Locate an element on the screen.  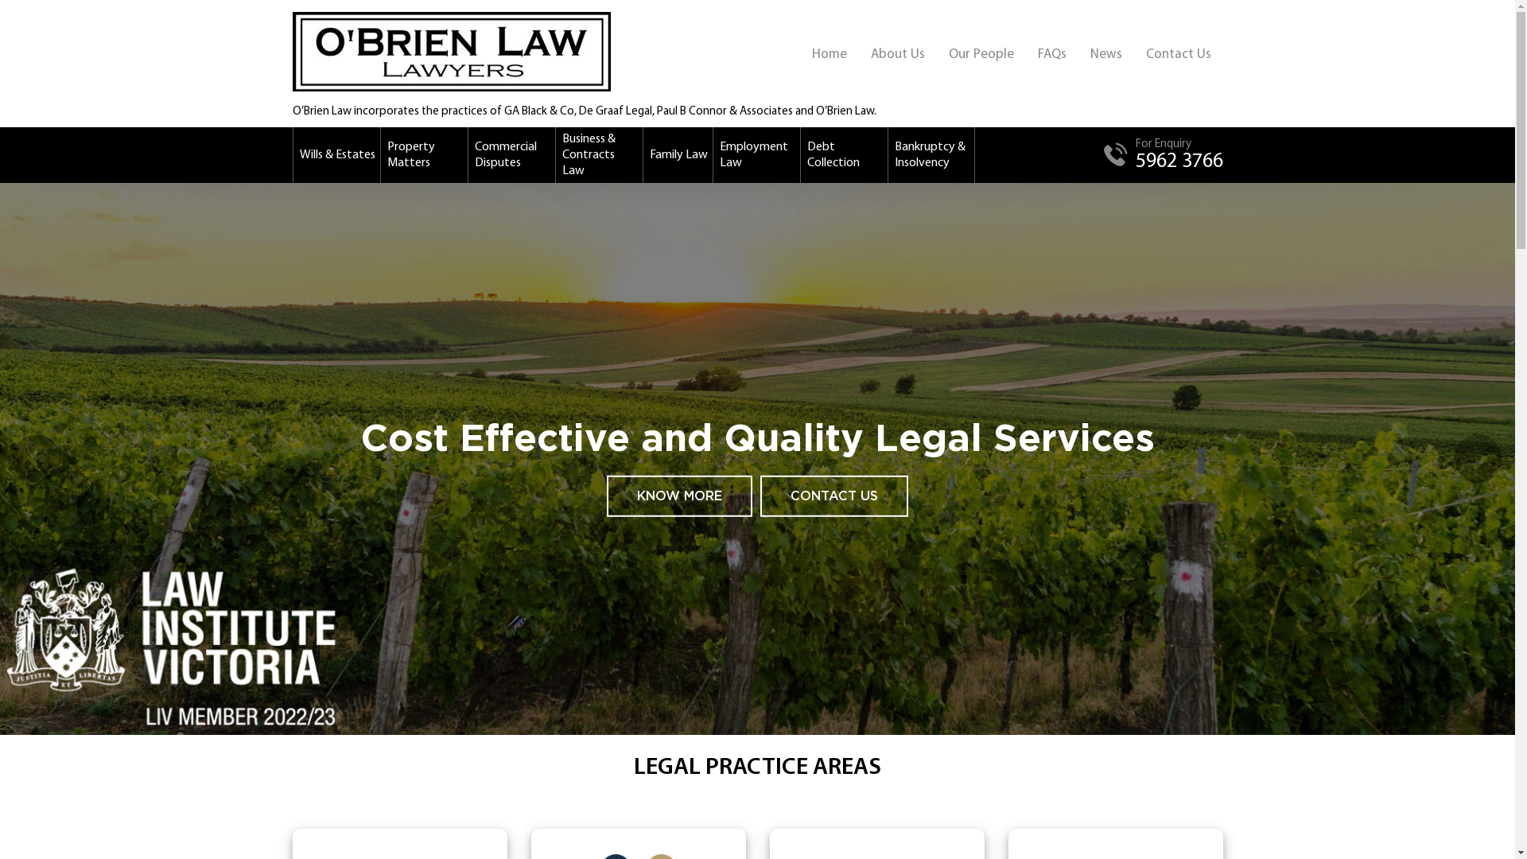
Business & Contracts Law is located at coordinates (599, 155).